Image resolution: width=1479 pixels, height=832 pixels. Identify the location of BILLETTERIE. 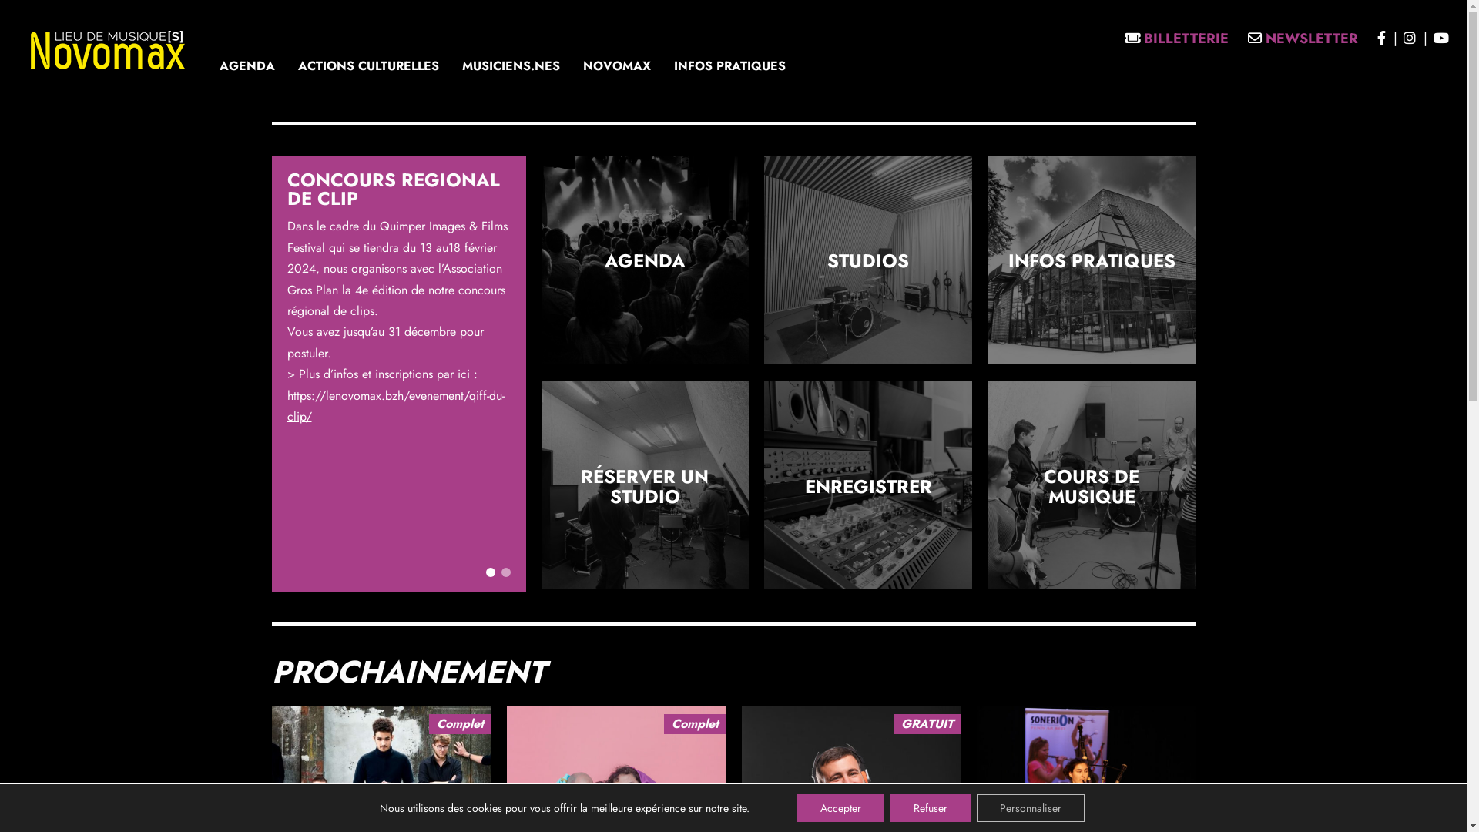
(1177, 39).